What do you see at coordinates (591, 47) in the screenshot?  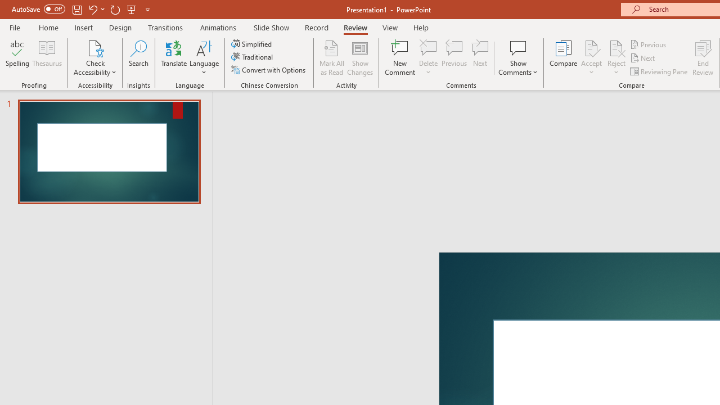 I see `Accept Change` at bounding box center [591, 47].